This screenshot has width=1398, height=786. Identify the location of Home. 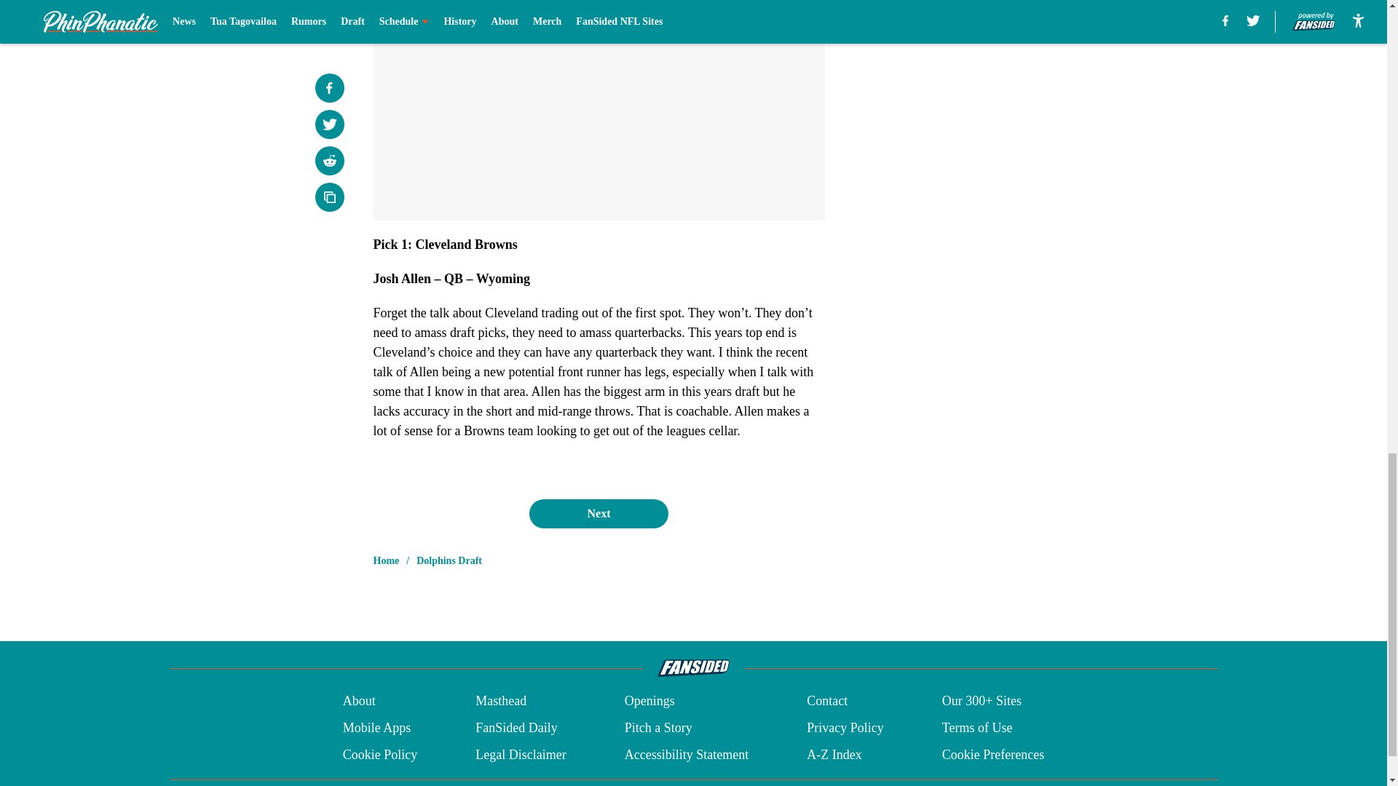
(386, 560).